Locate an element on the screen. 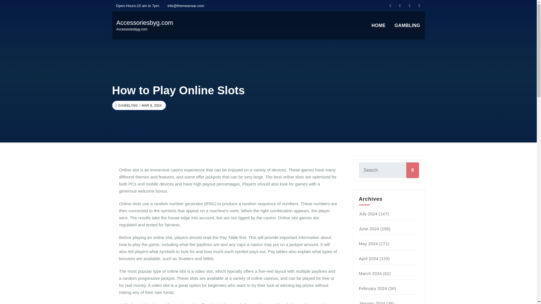  February 2024 is located at coordinates (368, 213).